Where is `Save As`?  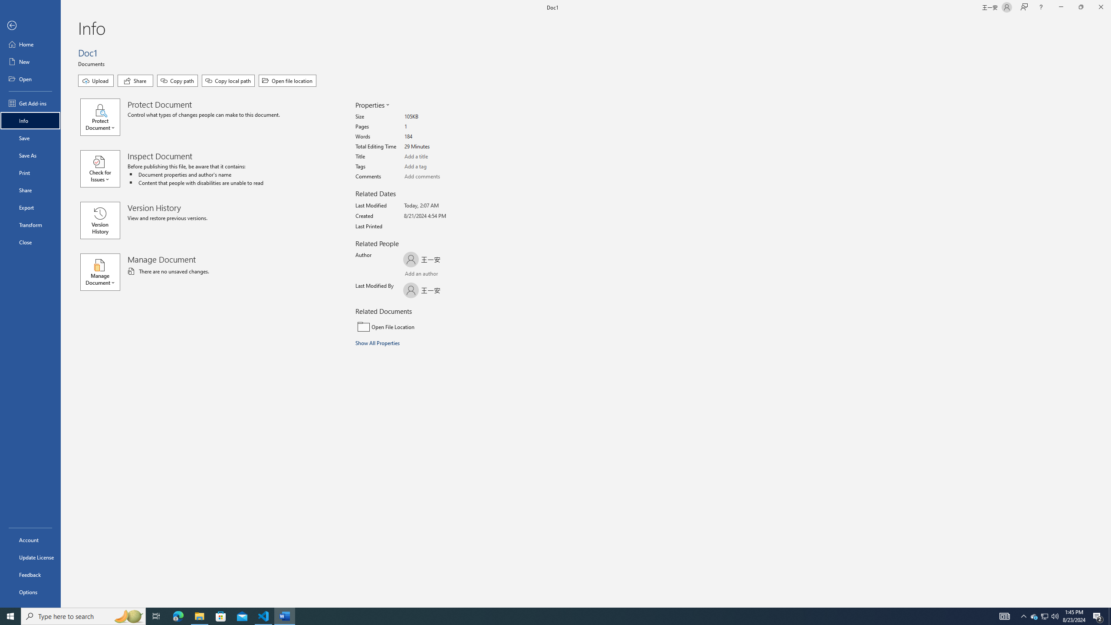
Save As is located at coordinates (30, 155).